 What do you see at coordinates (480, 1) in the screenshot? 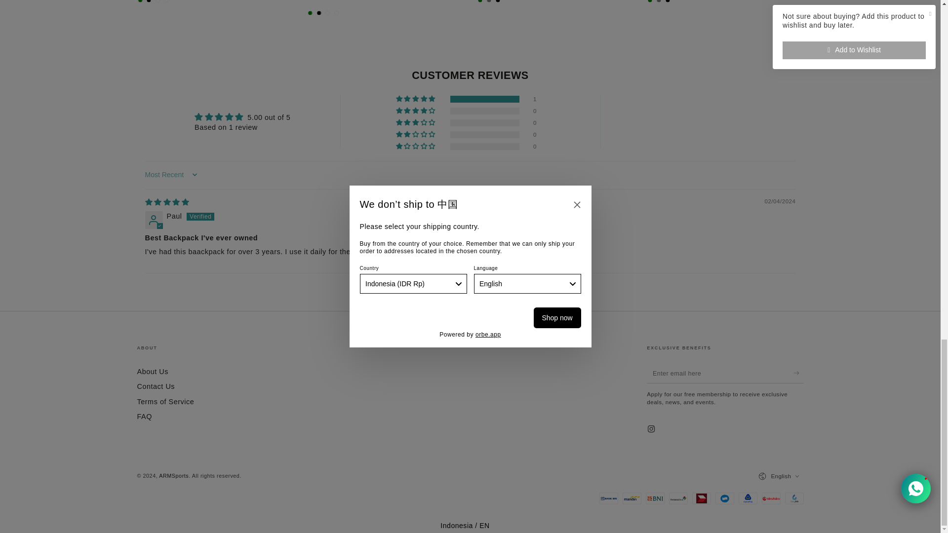
I see `Green` at bounding box center [480, 1].